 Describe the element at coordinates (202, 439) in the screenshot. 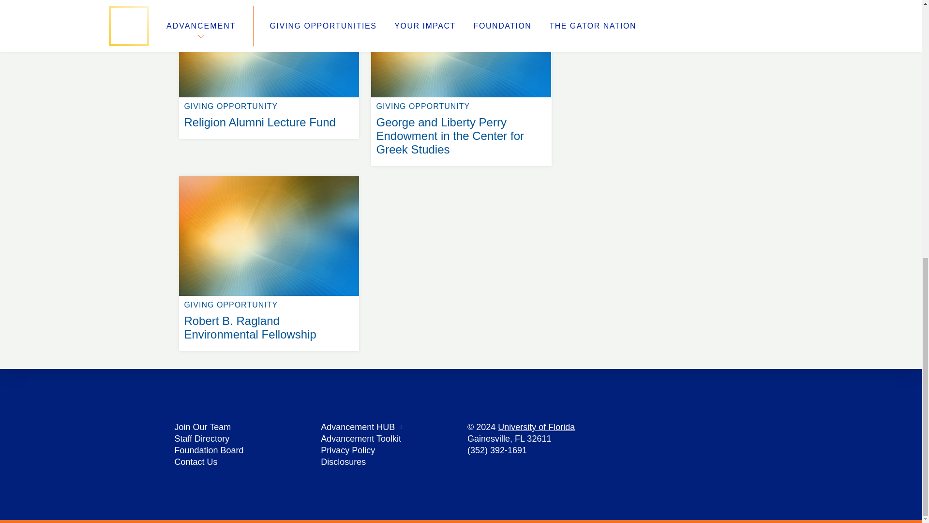

I see `Staff Directory` at that location.